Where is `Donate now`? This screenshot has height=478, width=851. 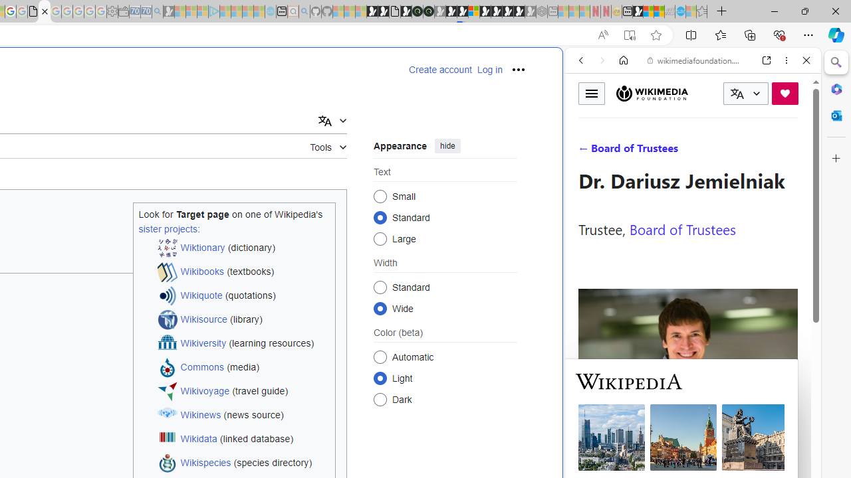
Donate now is located at coordinates (785, 93).